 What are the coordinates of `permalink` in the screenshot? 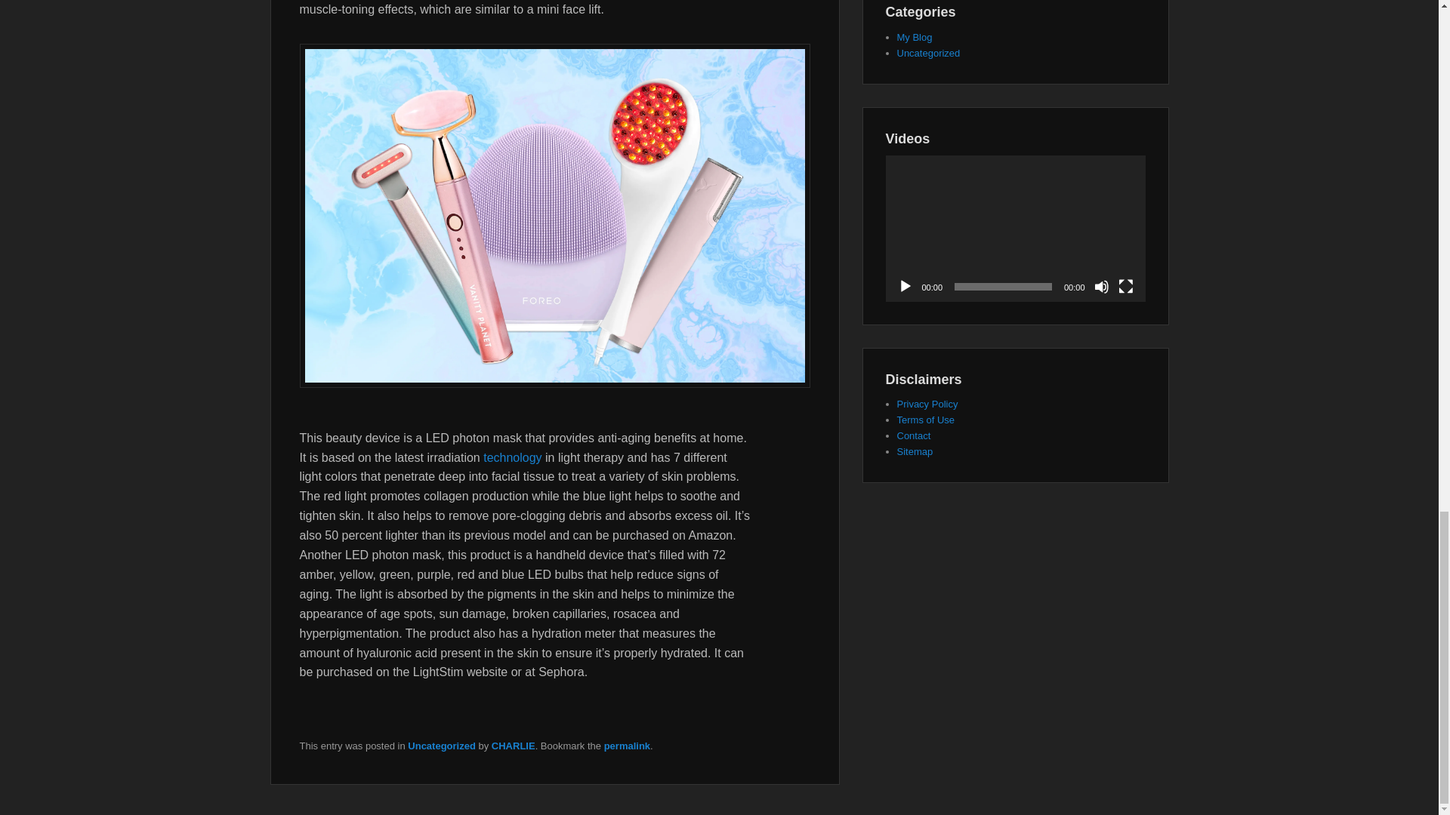 It's located at (627, 746).